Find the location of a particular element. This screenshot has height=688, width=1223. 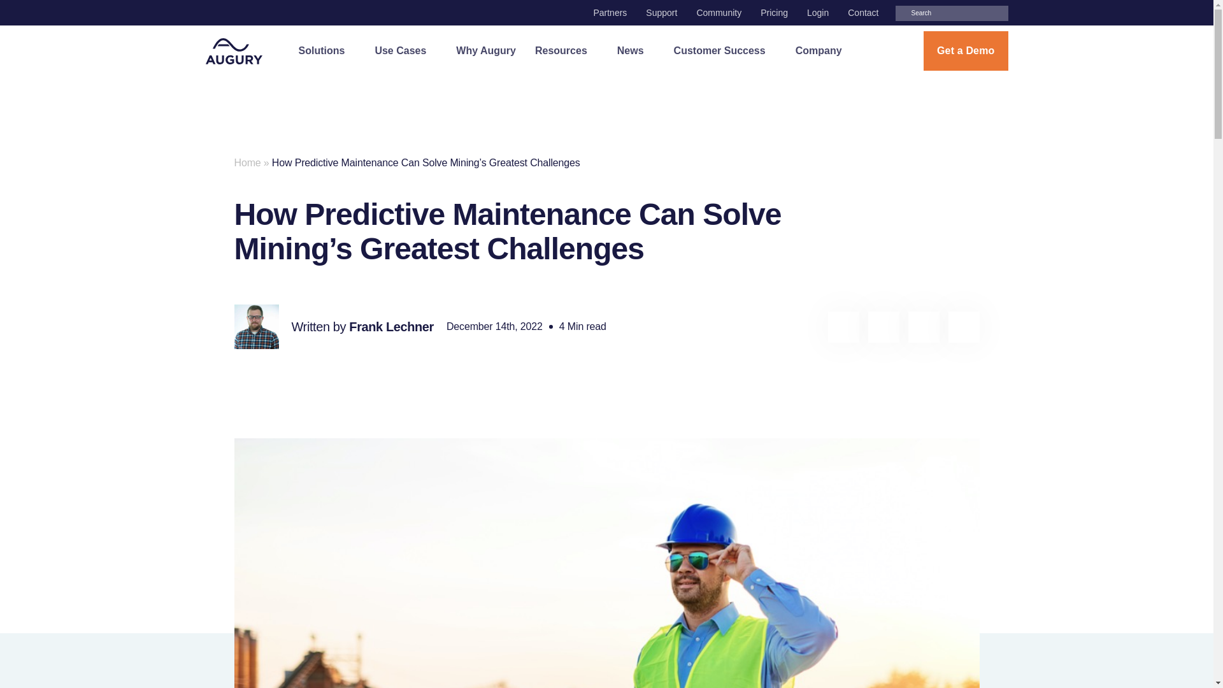

Support is located at coordinates (661, 13).